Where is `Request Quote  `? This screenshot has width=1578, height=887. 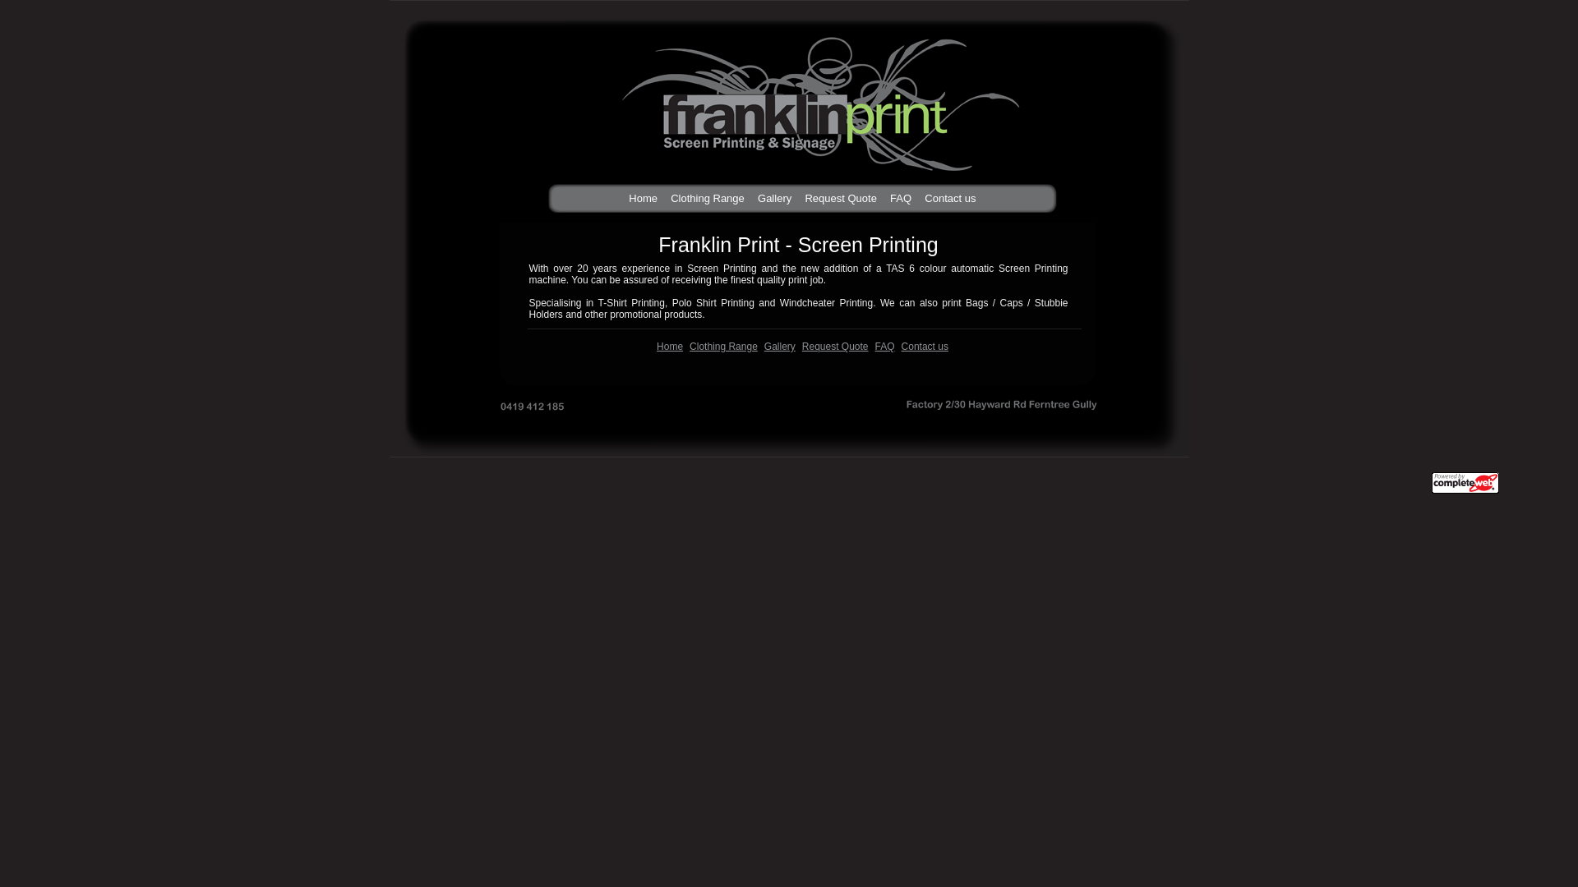
Request Quote   is located at coordinates (843, 198).